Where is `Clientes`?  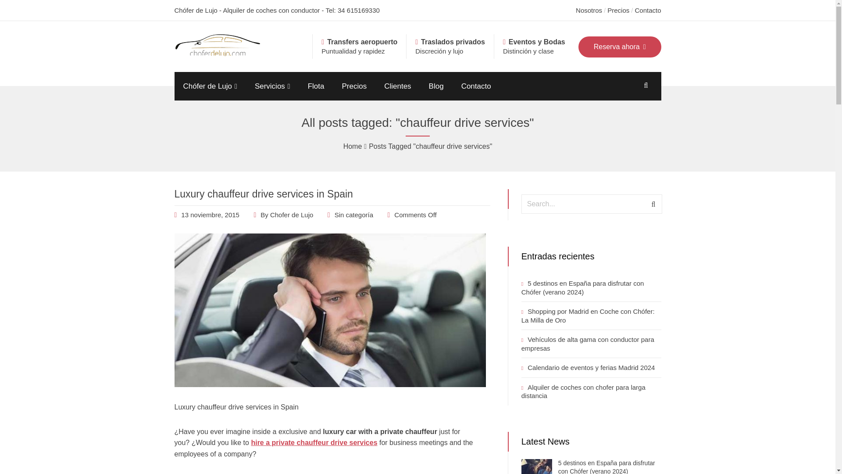
Clientes is located at coordinates (397, 86).